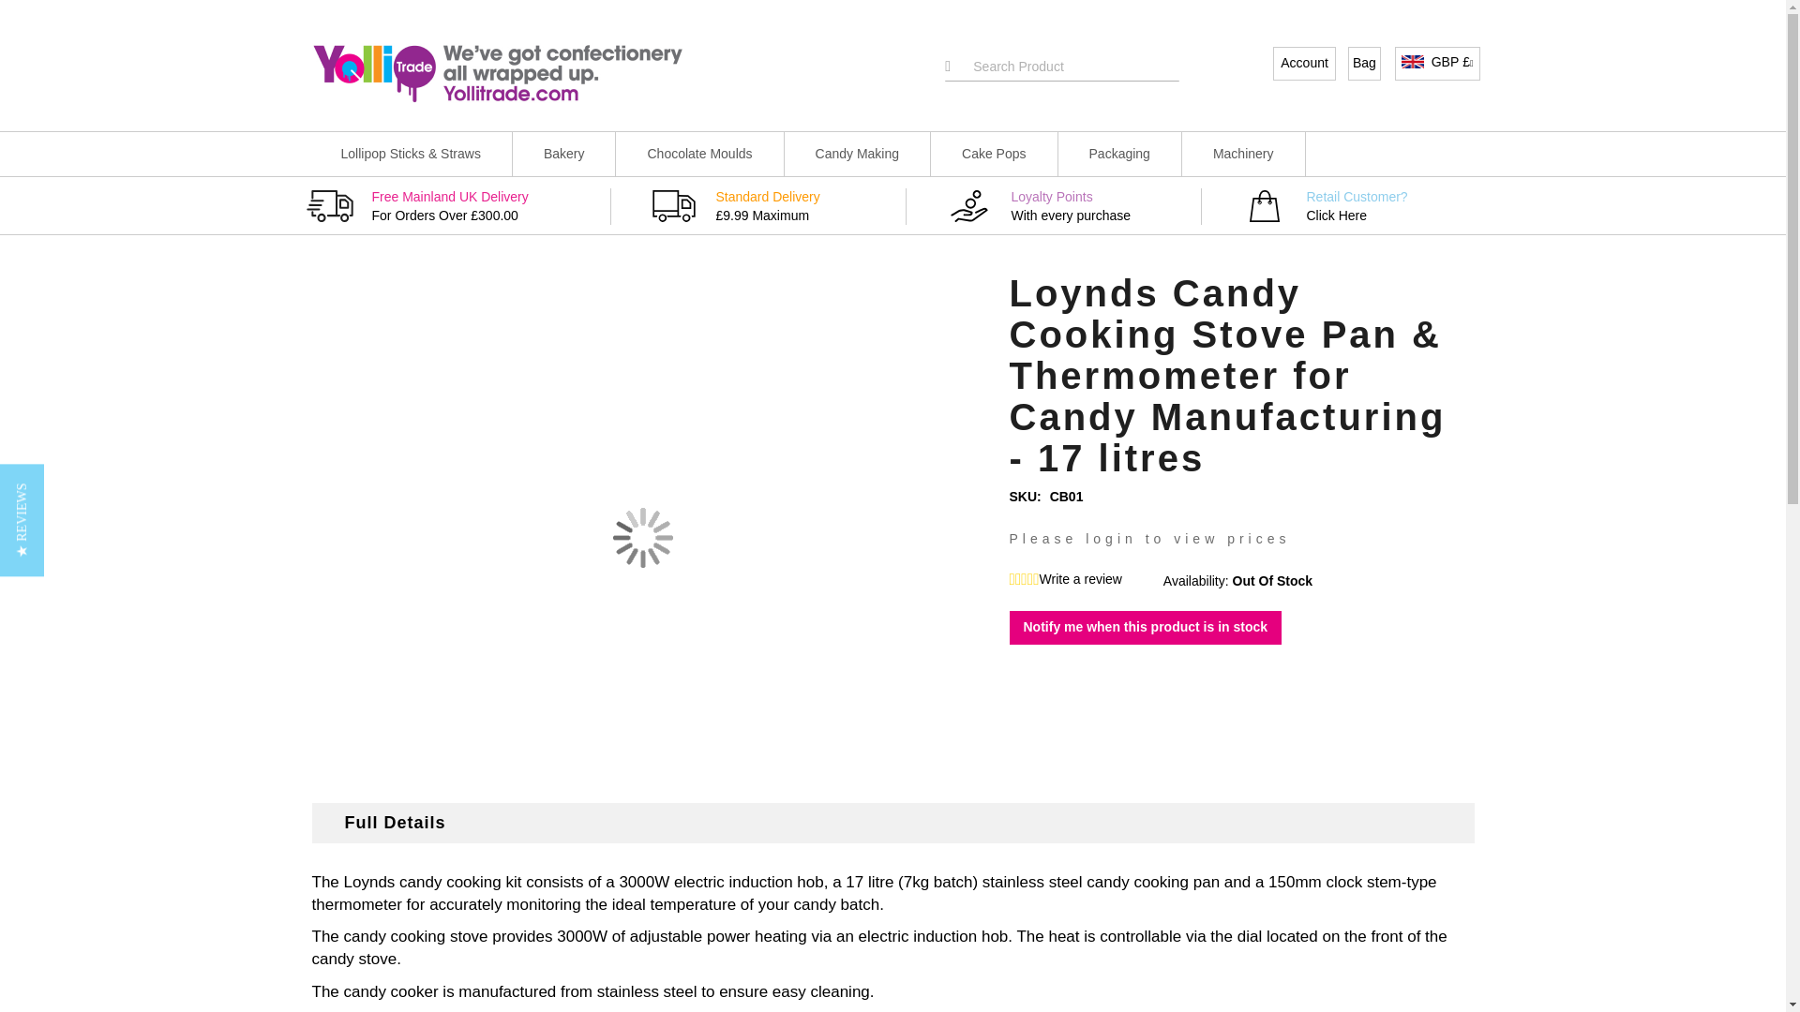  Describe the element at coordinates (329, 206) in the screenshot. I see `Free Mainland UK Delivery` at that location.